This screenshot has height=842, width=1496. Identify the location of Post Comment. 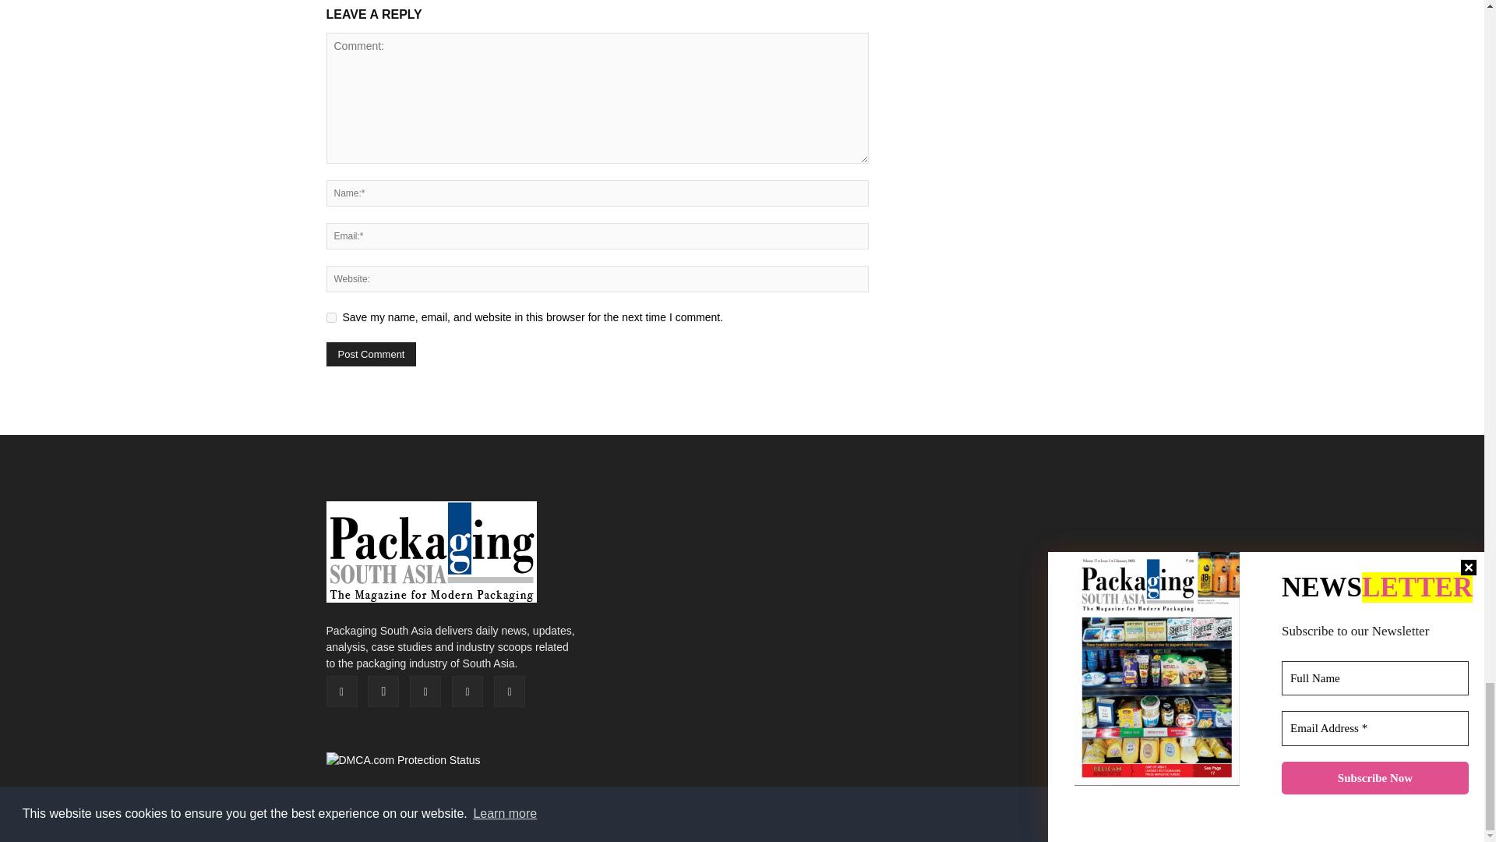
(371, 354).